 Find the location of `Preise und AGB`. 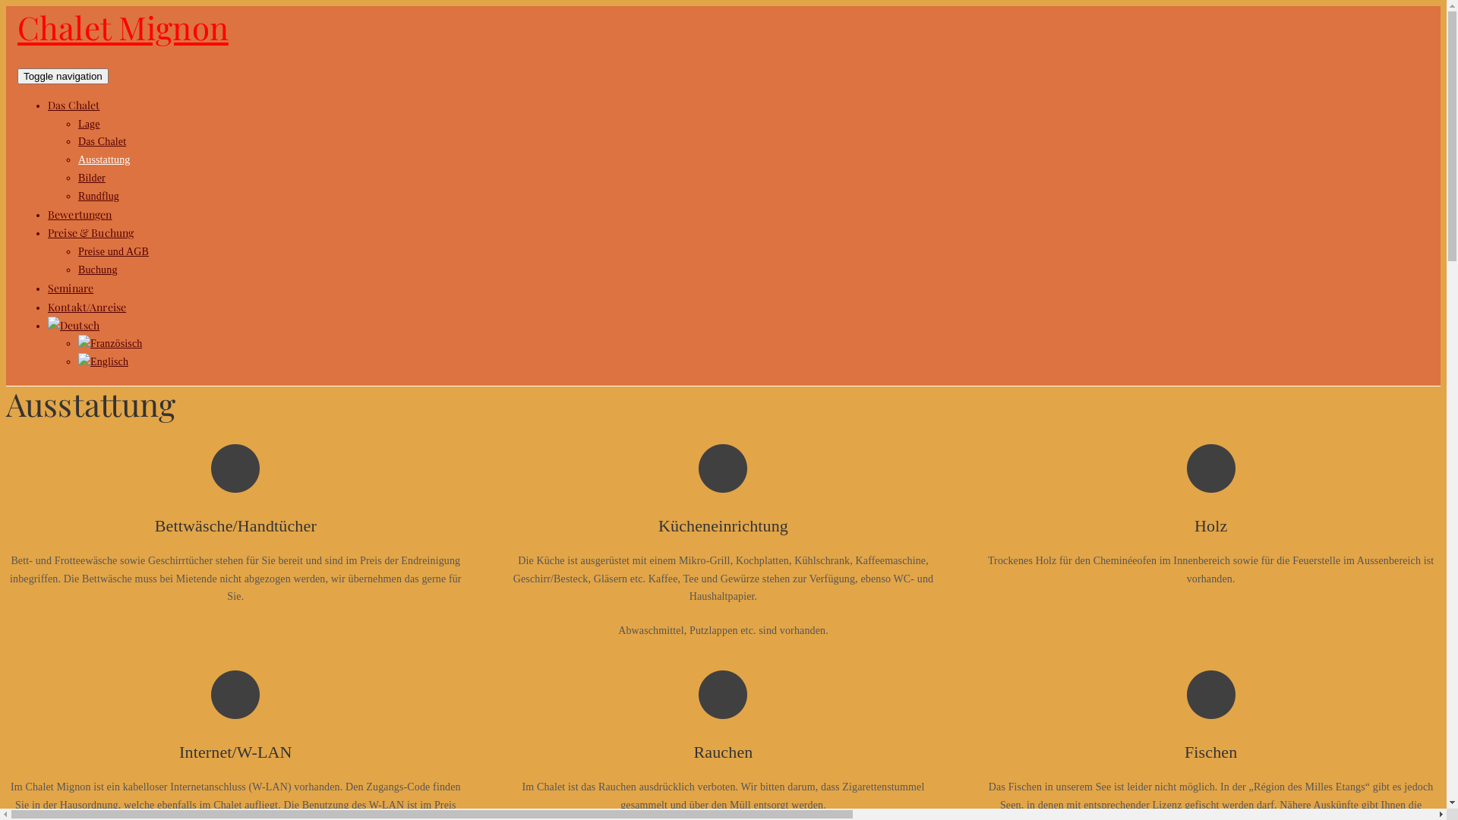

Preise und AGB is located at coordinates (114, 252).